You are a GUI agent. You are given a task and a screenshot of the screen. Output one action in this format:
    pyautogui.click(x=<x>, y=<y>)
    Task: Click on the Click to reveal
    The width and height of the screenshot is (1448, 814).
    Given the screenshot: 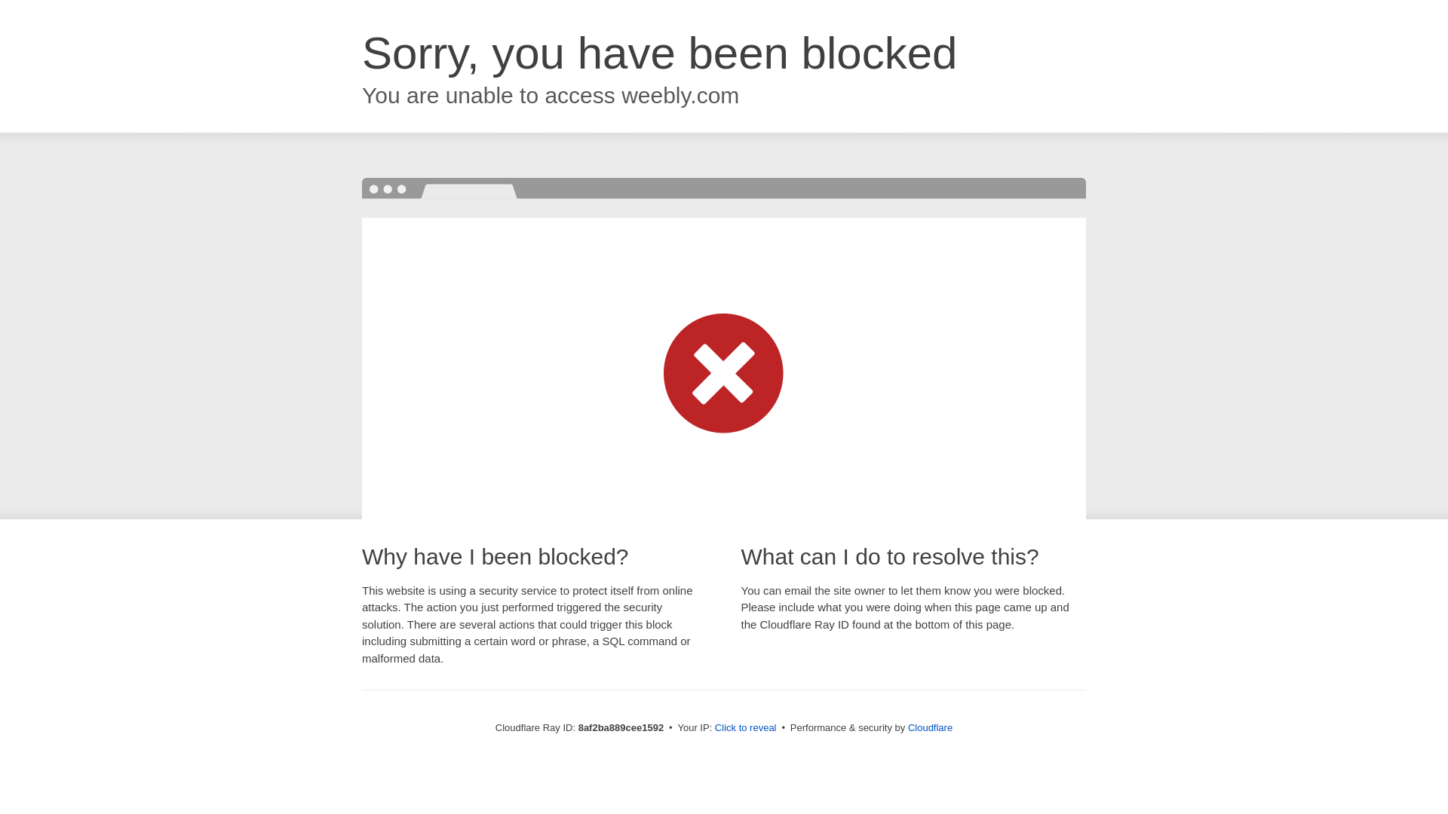 What is the action you would take?
    pyautogui.click(x=745, y=728)
    